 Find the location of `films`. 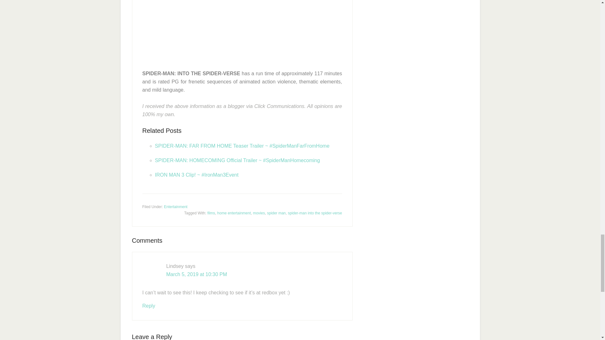

films is located at coordinates (211, 213).